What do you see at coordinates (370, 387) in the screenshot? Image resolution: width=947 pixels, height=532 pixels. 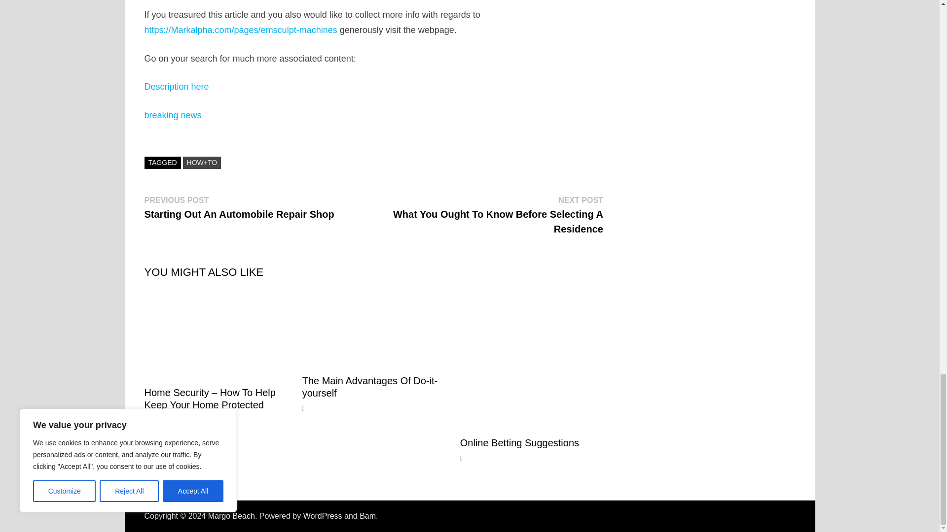 I see `The Main Advantages Of Do-it-yourself` at bounding box center [370, 387].